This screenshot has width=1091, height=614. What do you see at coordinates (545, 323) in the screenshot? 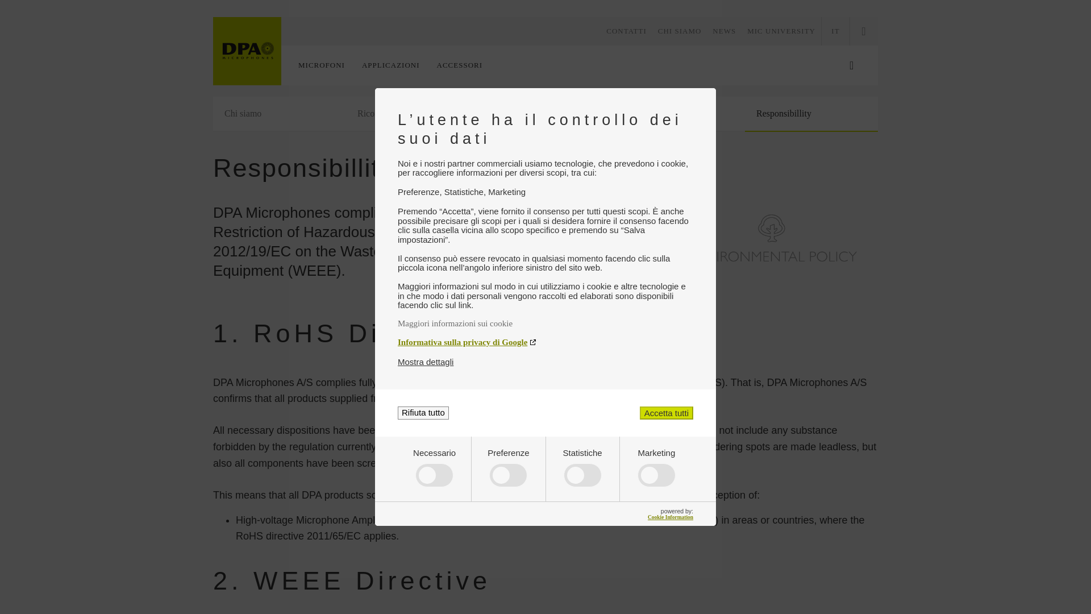
I see `Maggiori informazioni sui cookie` at bounding box center [545, 323].